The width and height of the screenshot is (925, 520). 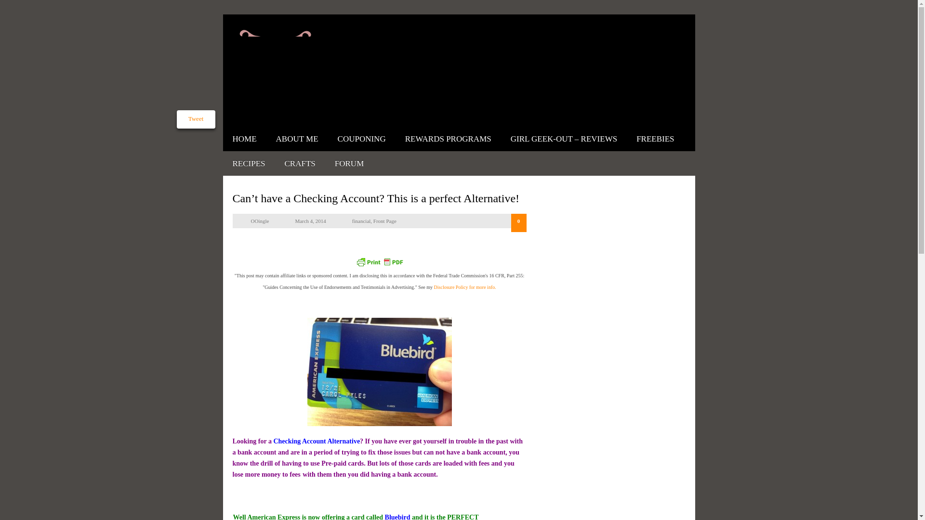 I want to click on Posts by OOingle, so click(x=260, y=221).